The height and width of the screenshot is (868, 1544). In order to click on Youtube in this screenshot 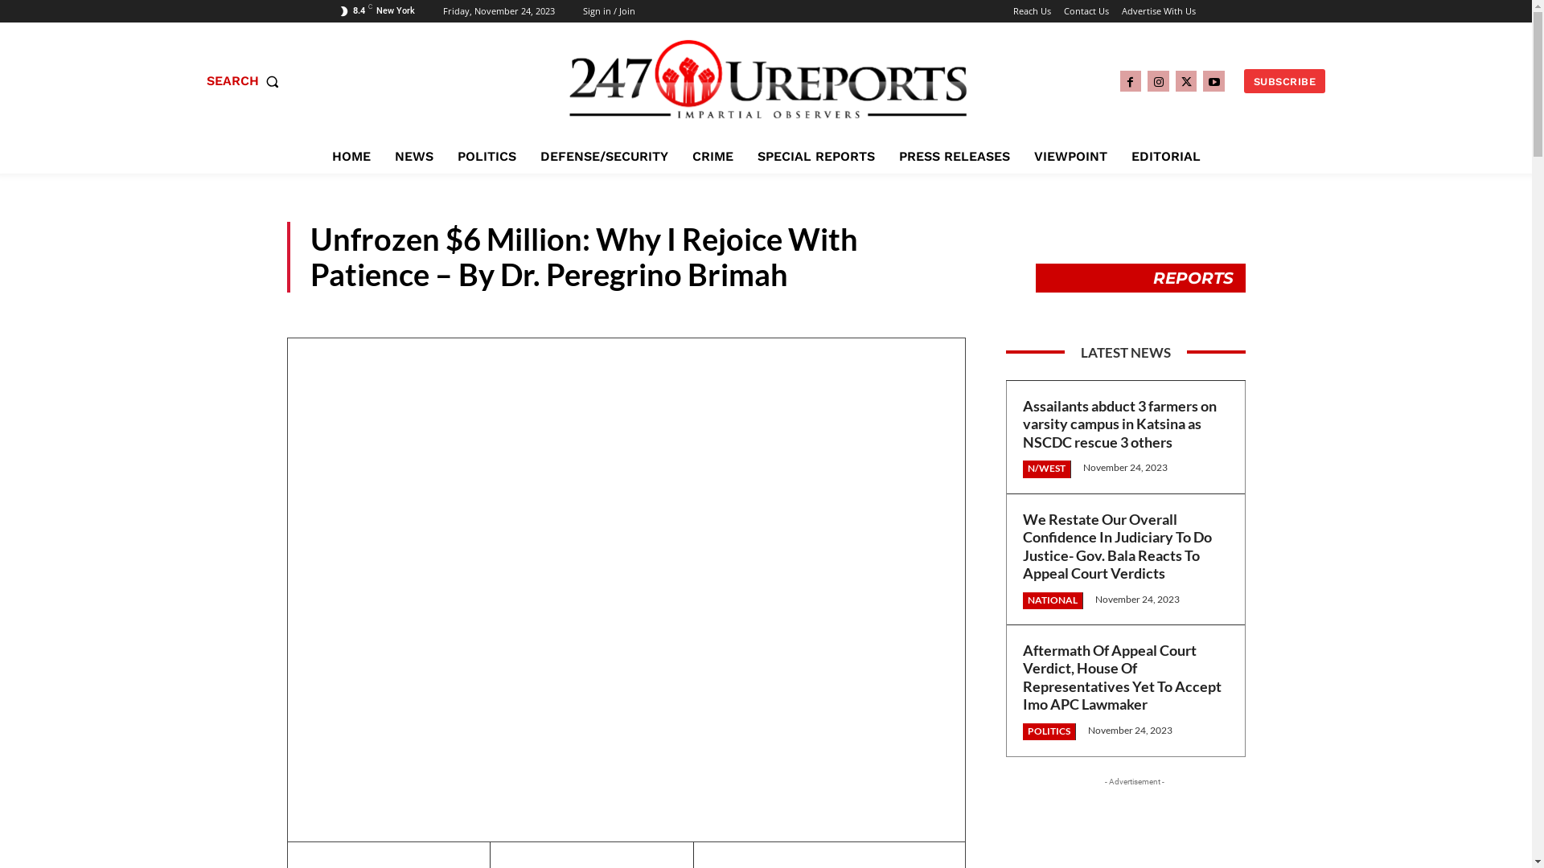, I will do `click(1214, 82)`.